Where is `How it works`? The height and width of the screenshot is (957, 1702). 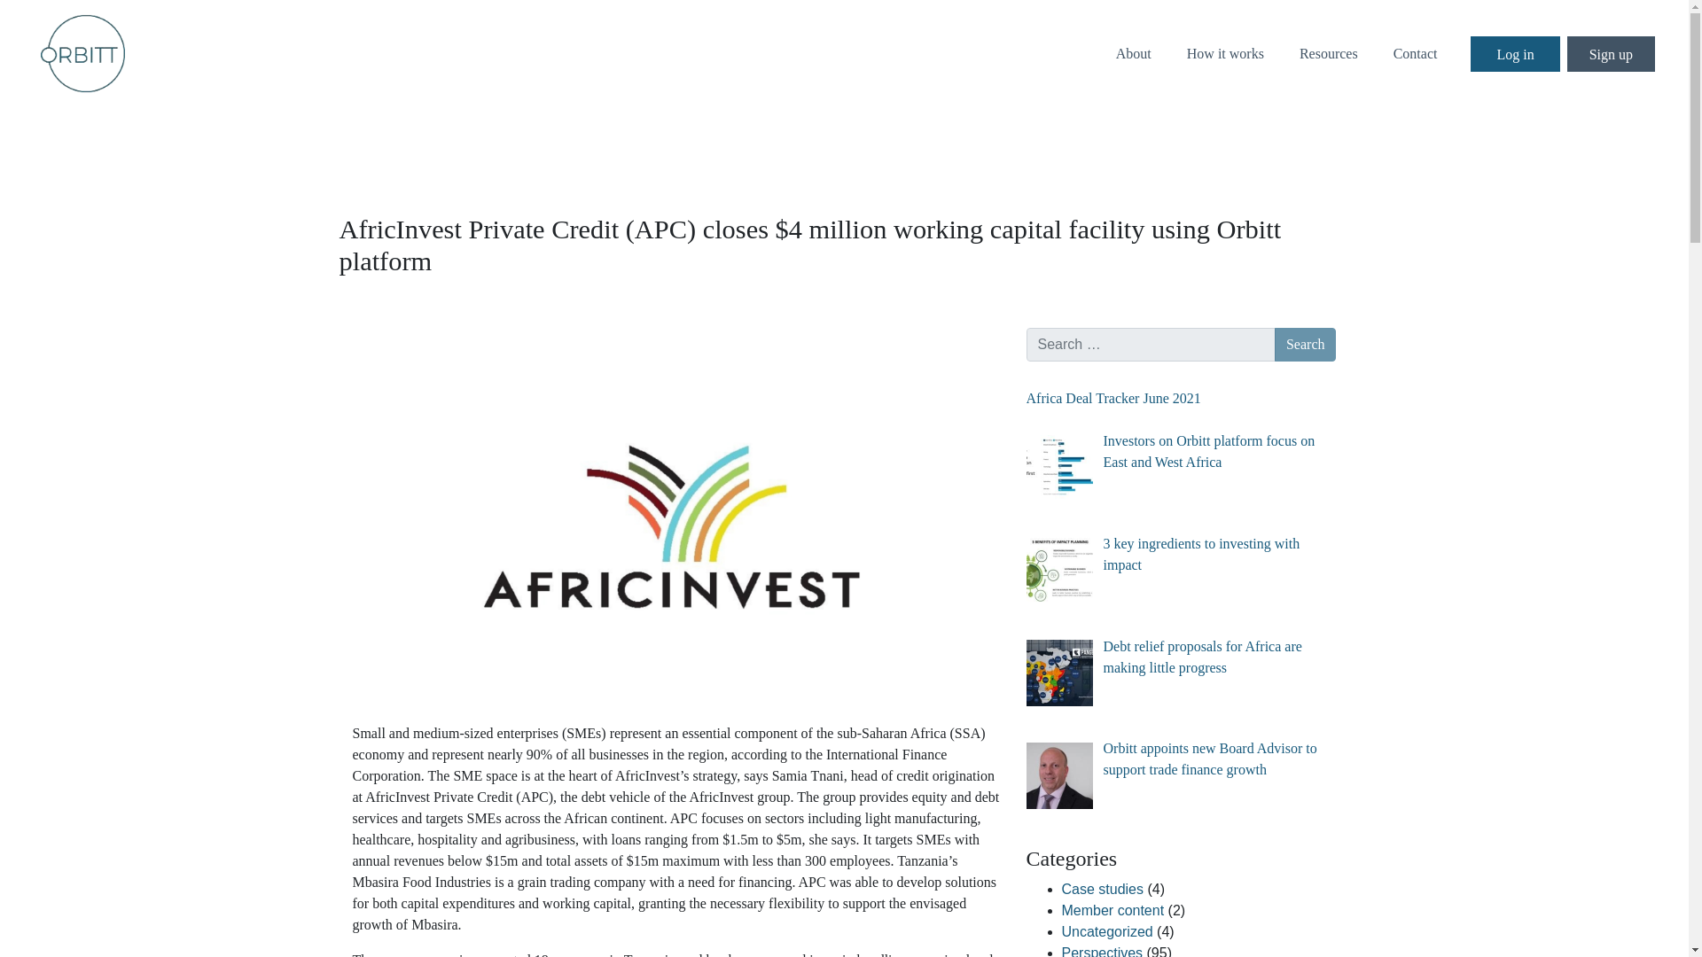 How it works is located at coordinates (1234, 52).